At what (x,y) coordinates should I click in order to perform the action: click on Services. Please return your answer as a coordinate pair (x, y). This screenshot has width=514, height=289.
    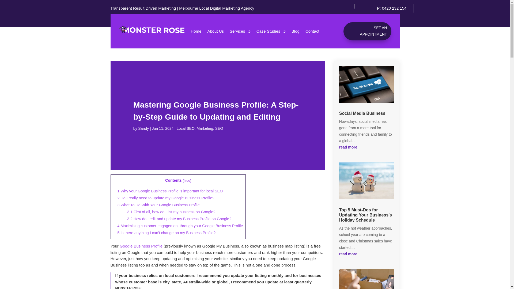
    Looking at the image, I should click on (240, 32).